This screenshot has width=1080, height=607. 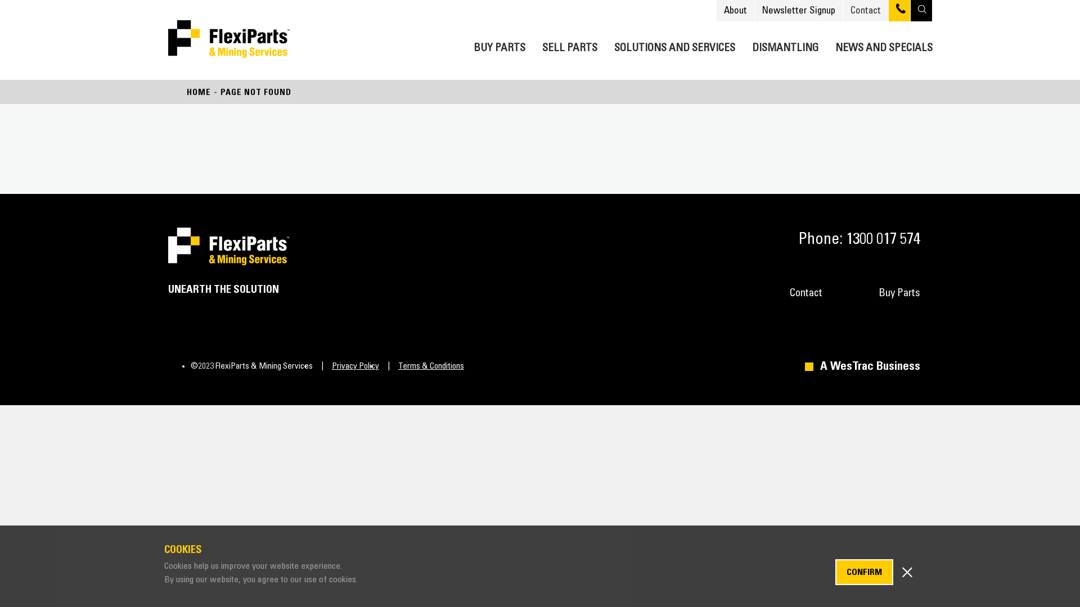 What do you see at coordinates (199, 92) in the screenshot?
I see `HOME` at bounding box center [199, 92].